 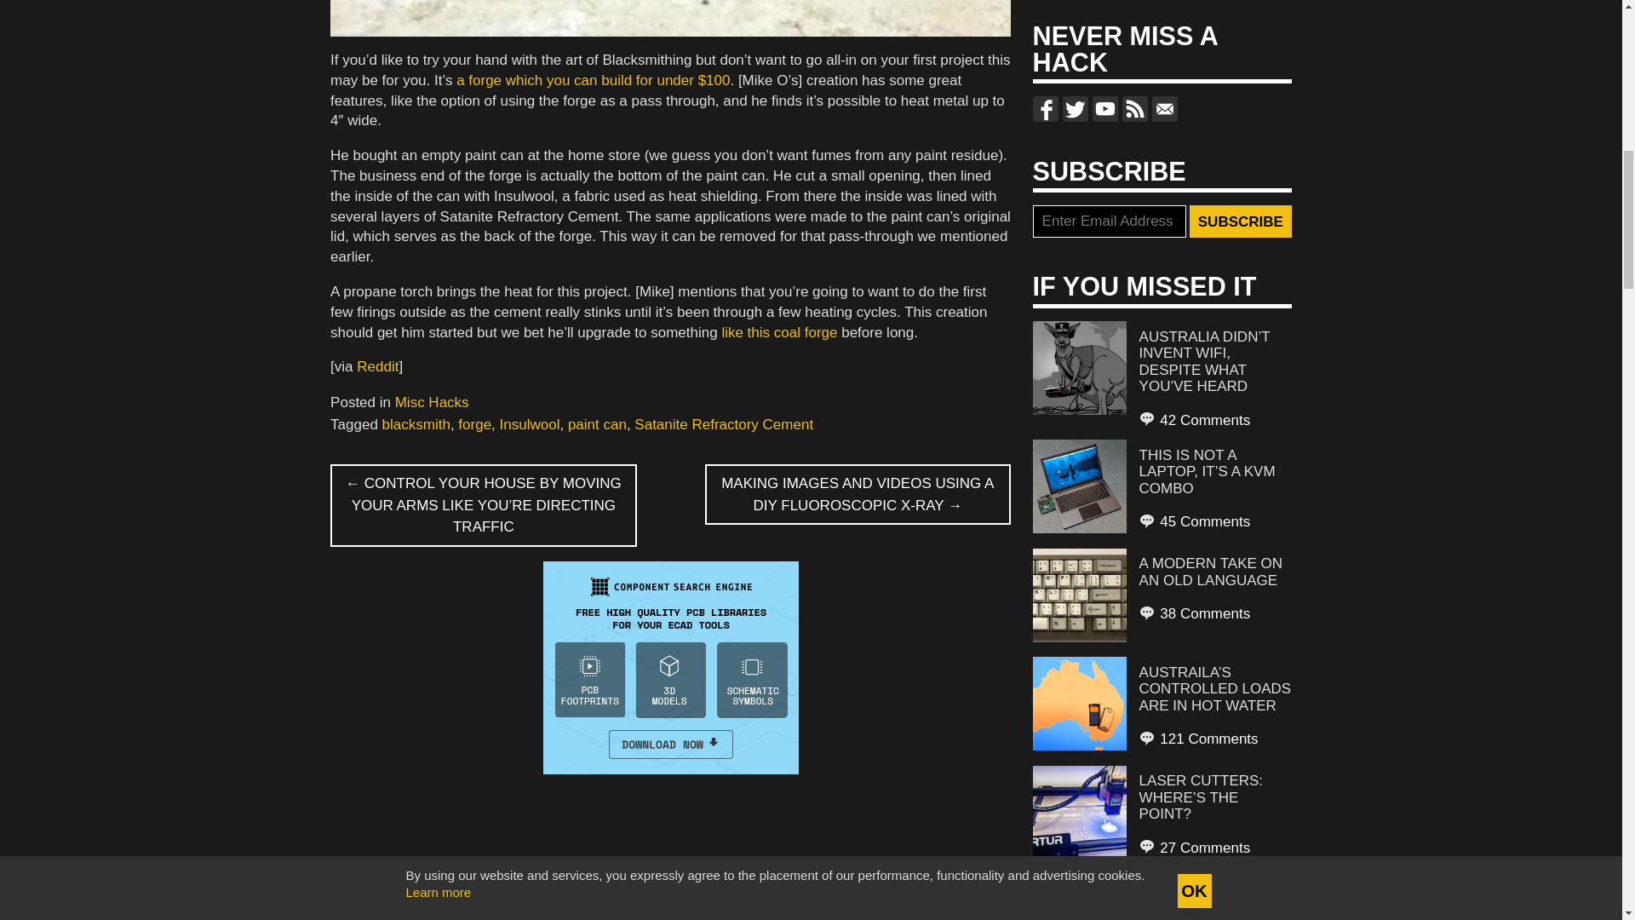 What do you see at coordinates (723, 424) in the screenshot?
I see `Satanite Refractory Cement` at bounding box center [723, 424].